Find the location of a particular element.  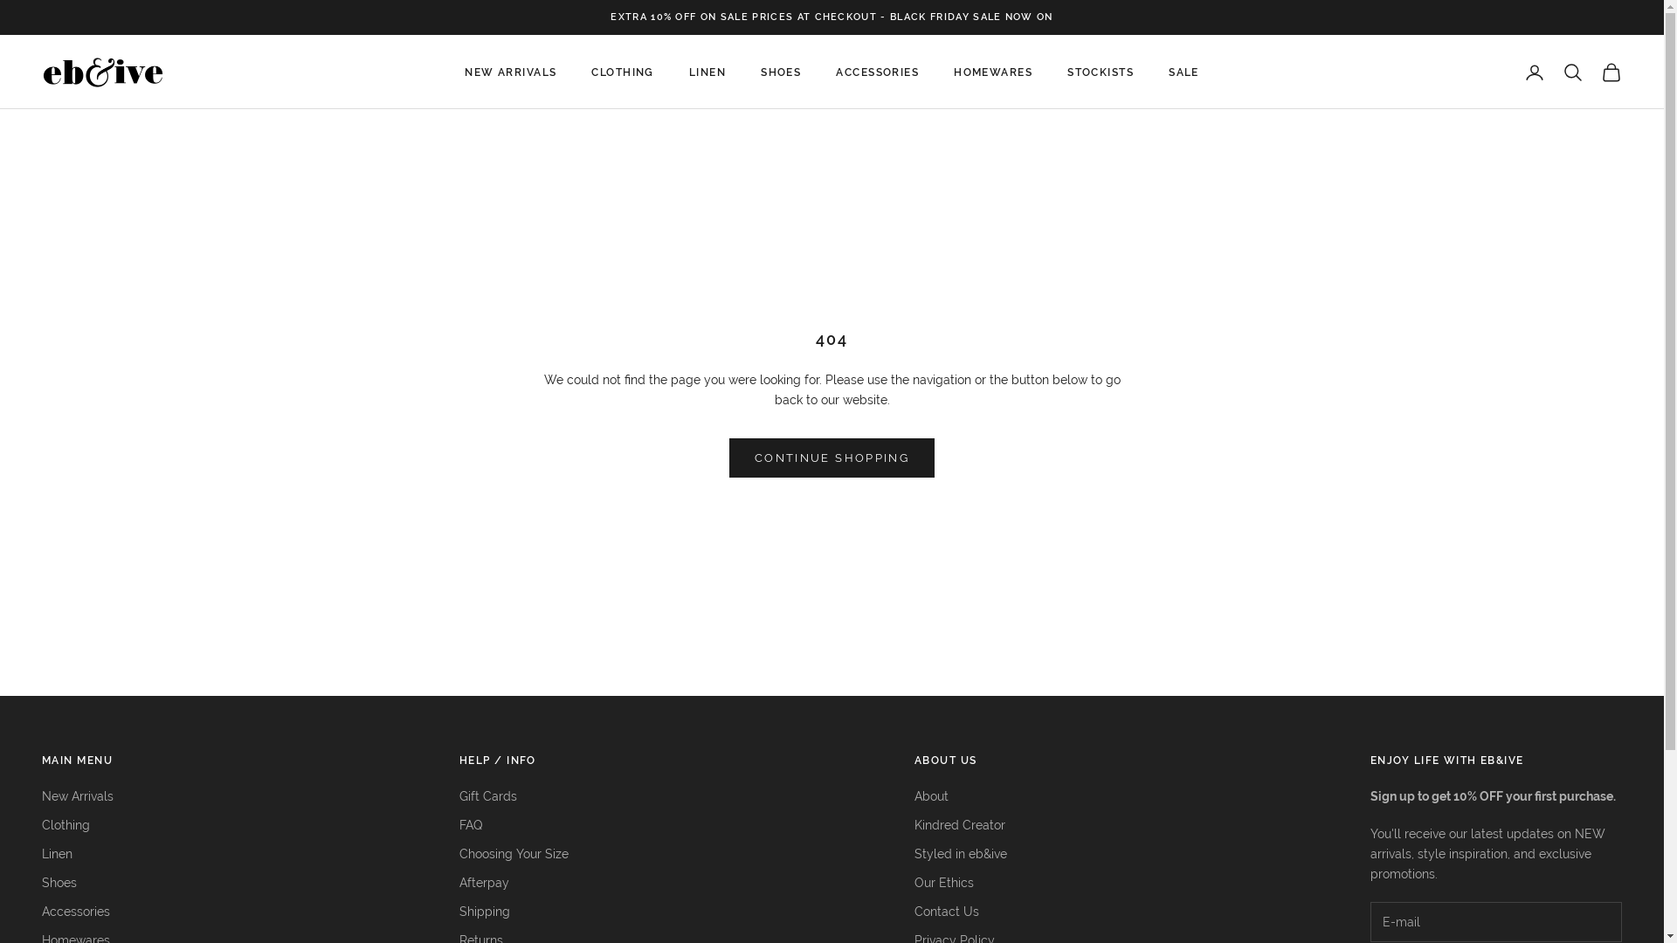

Choosing Your Size is located at coordinates (514, 854).